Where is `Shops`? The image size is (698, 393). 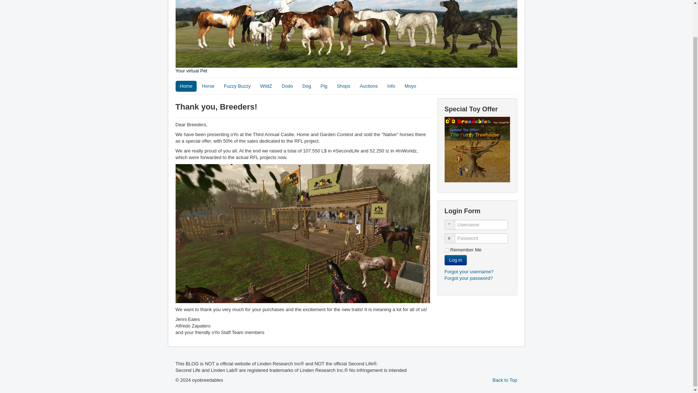 Shops is located at coordinates (344, 86).